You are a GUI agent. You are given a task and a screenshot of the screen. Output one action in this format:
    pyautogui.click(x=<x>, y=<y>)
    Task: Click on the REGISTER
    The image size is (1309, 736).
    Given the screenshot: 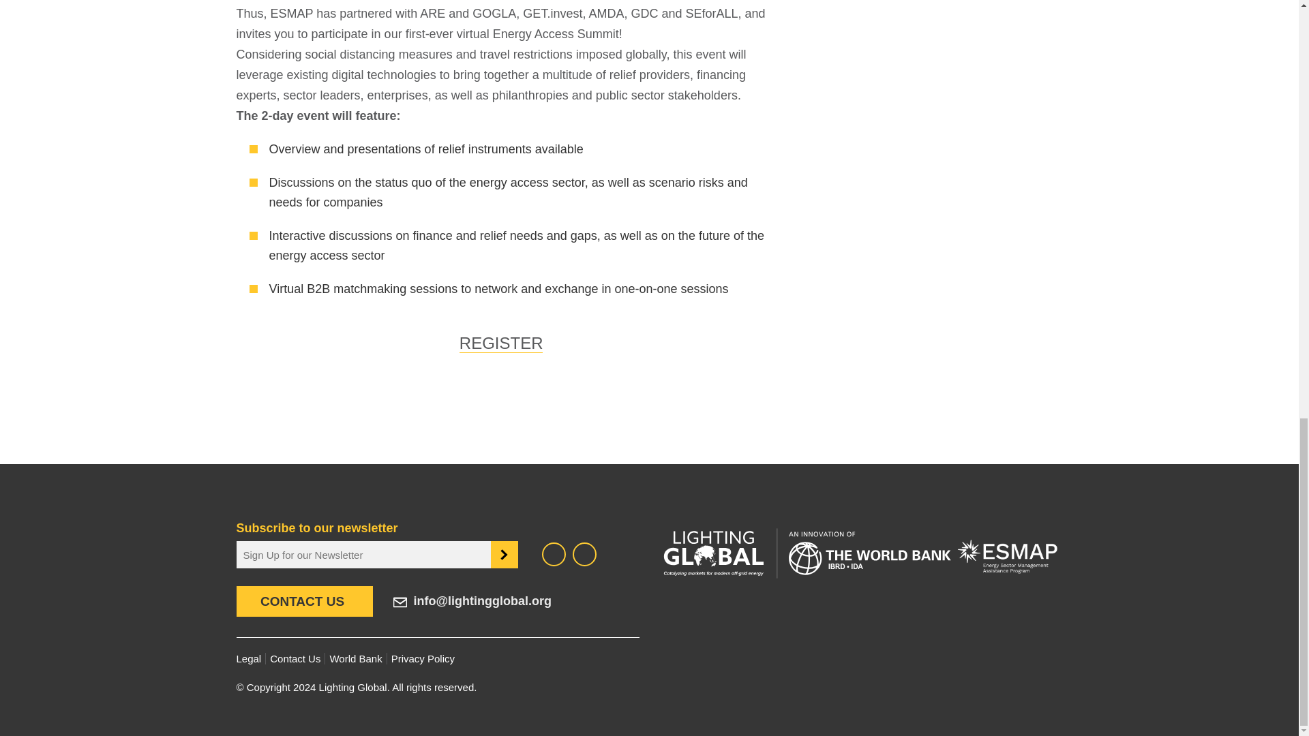 What is the action you would take?
    pyautogui.click(x=500, y=343)
    